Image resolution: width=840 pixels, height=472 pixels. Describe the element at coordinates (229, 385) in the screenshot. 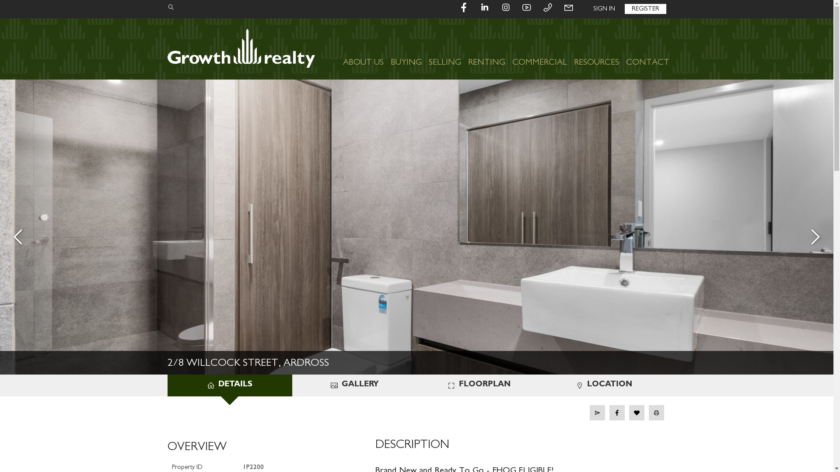

I see `DETAILS` at that location.